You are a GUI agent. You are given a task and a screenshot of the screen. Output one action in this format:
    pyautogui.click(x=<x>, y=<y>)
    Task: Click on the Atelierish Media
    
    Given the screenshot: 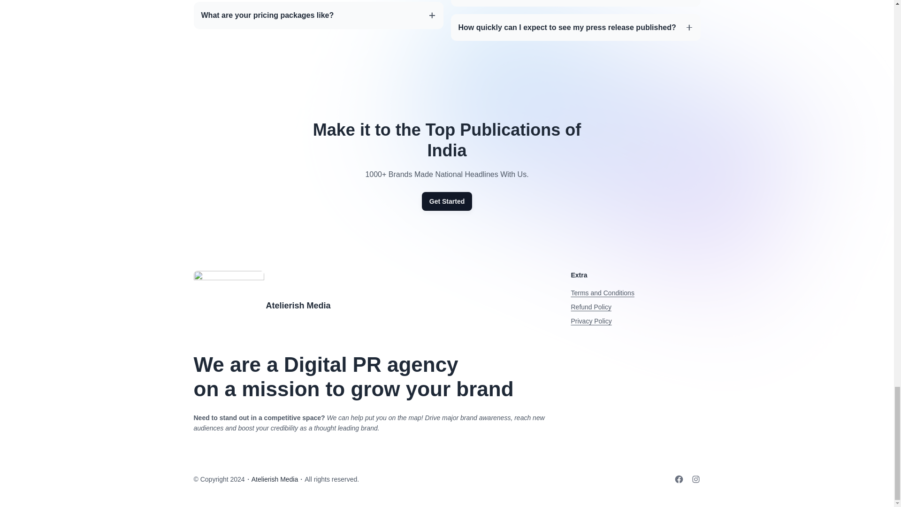 What is the action you would take?
    pyautogui.click(x=298, y=305)
    